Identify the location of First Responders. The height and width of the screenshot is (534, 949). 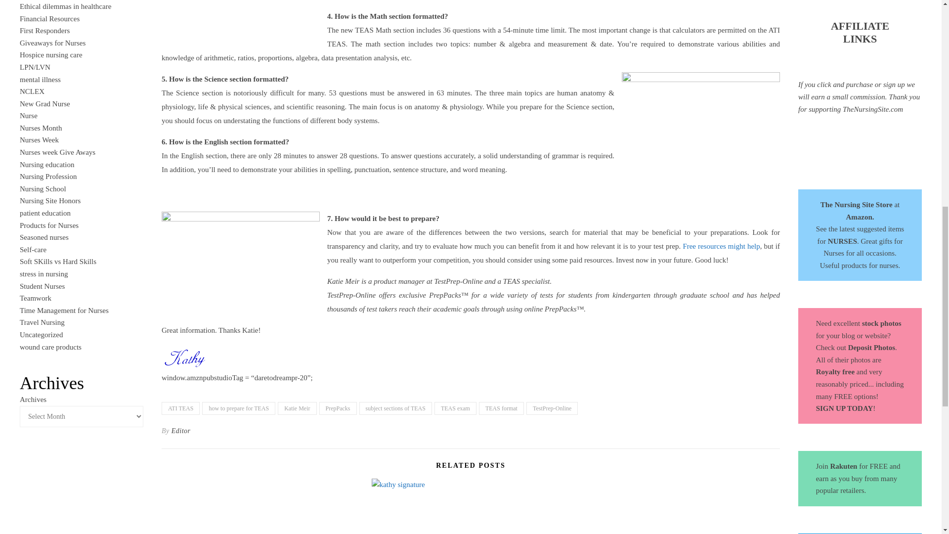
(44, 31).